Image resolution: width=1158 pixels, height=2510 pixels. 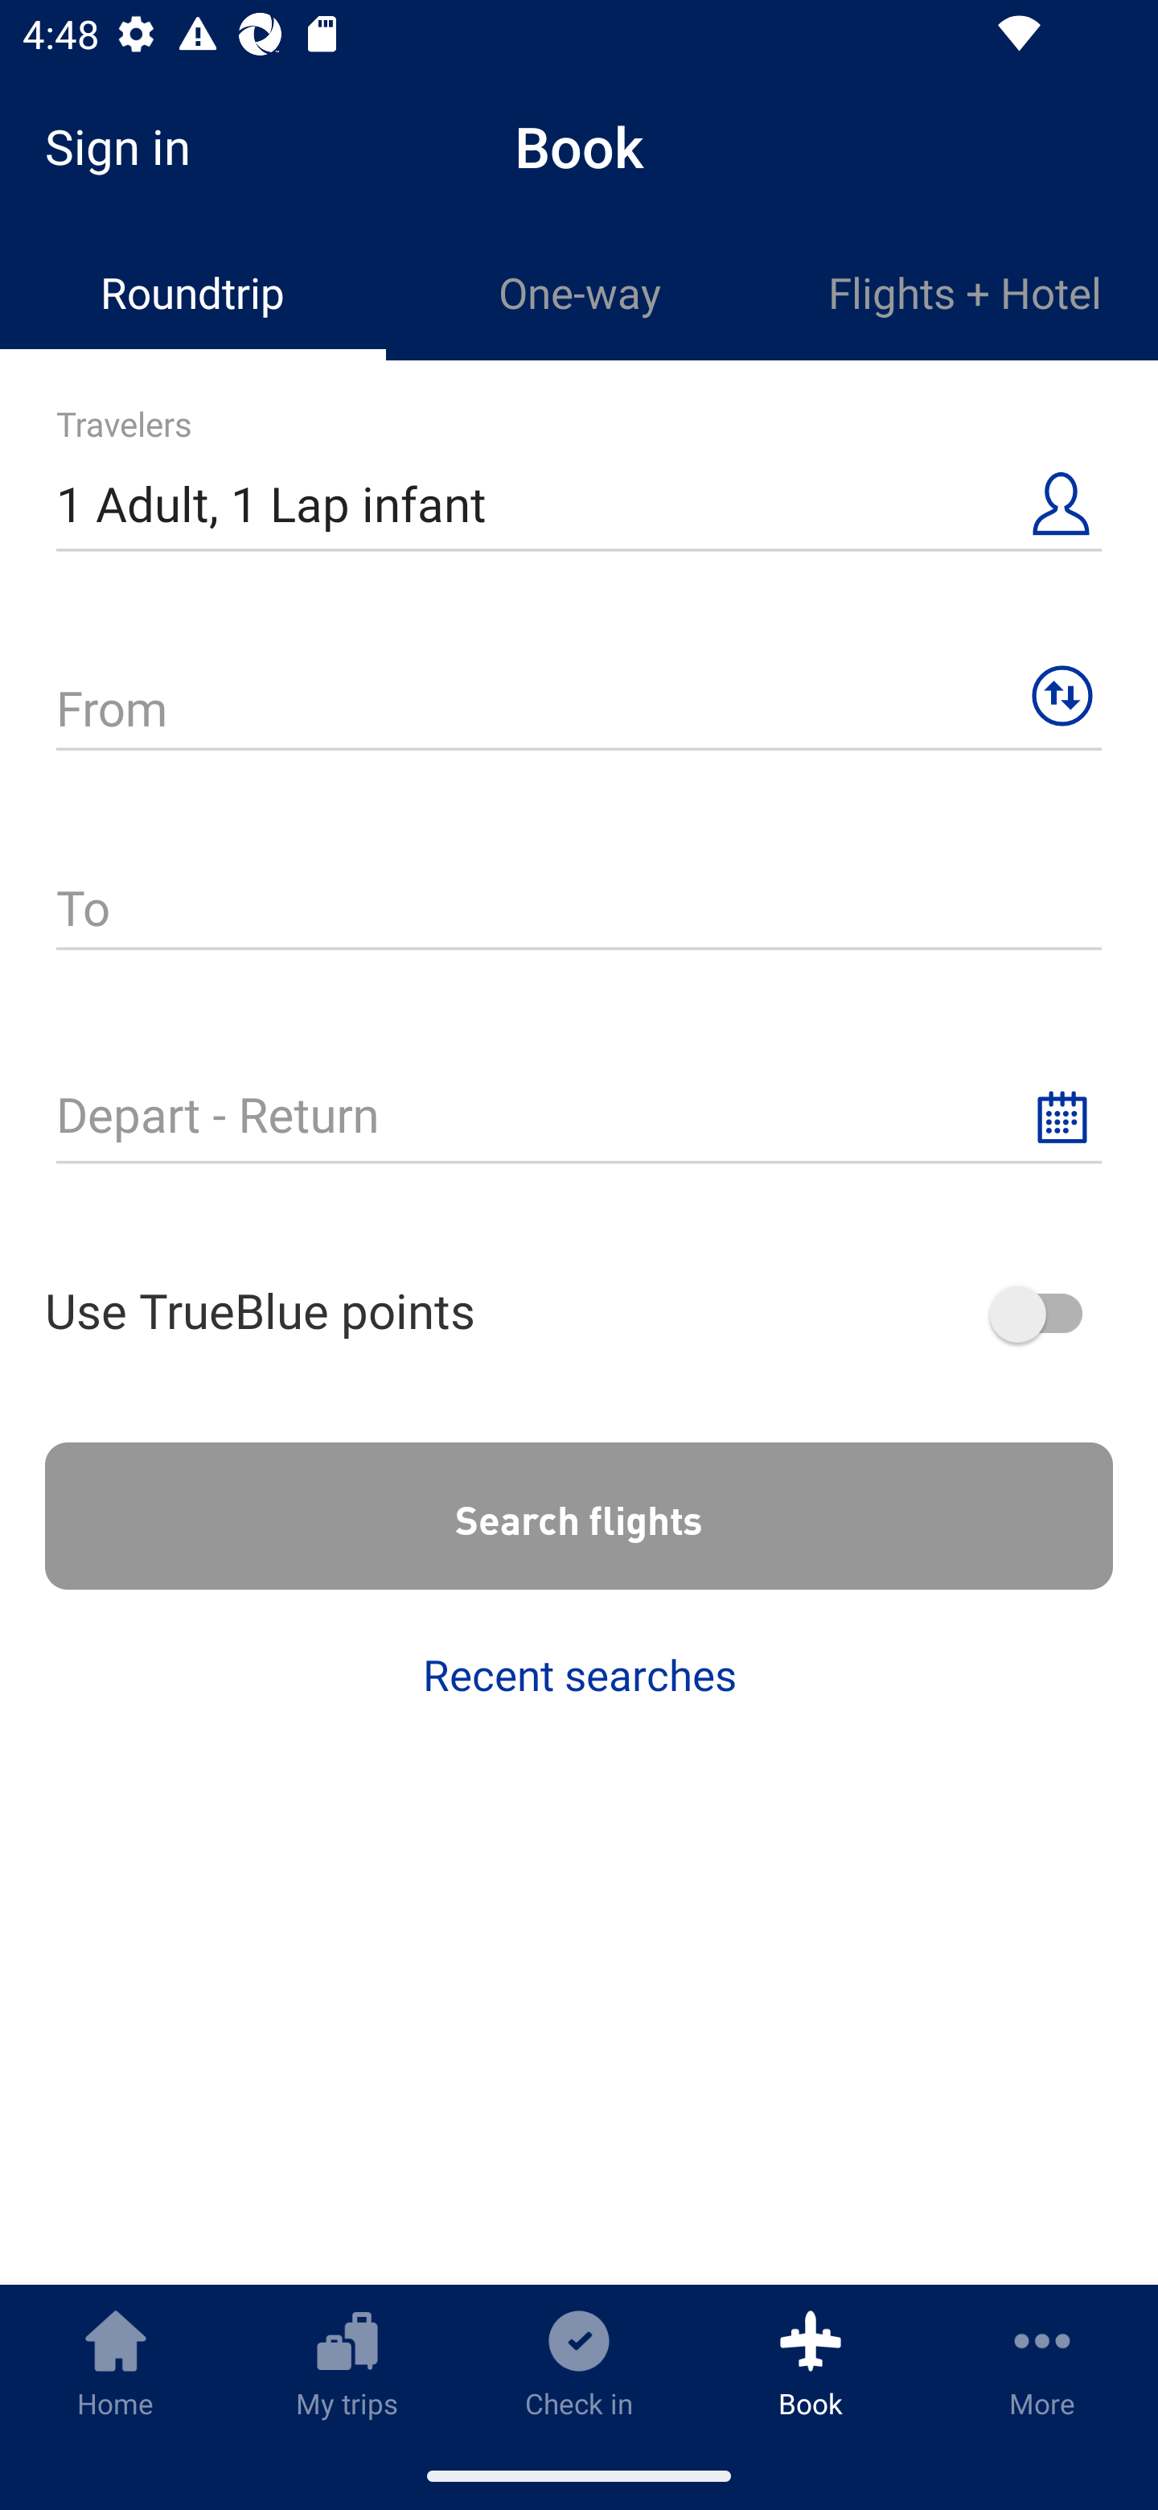 I want to click on My trips, so click(x=347, y=2363).